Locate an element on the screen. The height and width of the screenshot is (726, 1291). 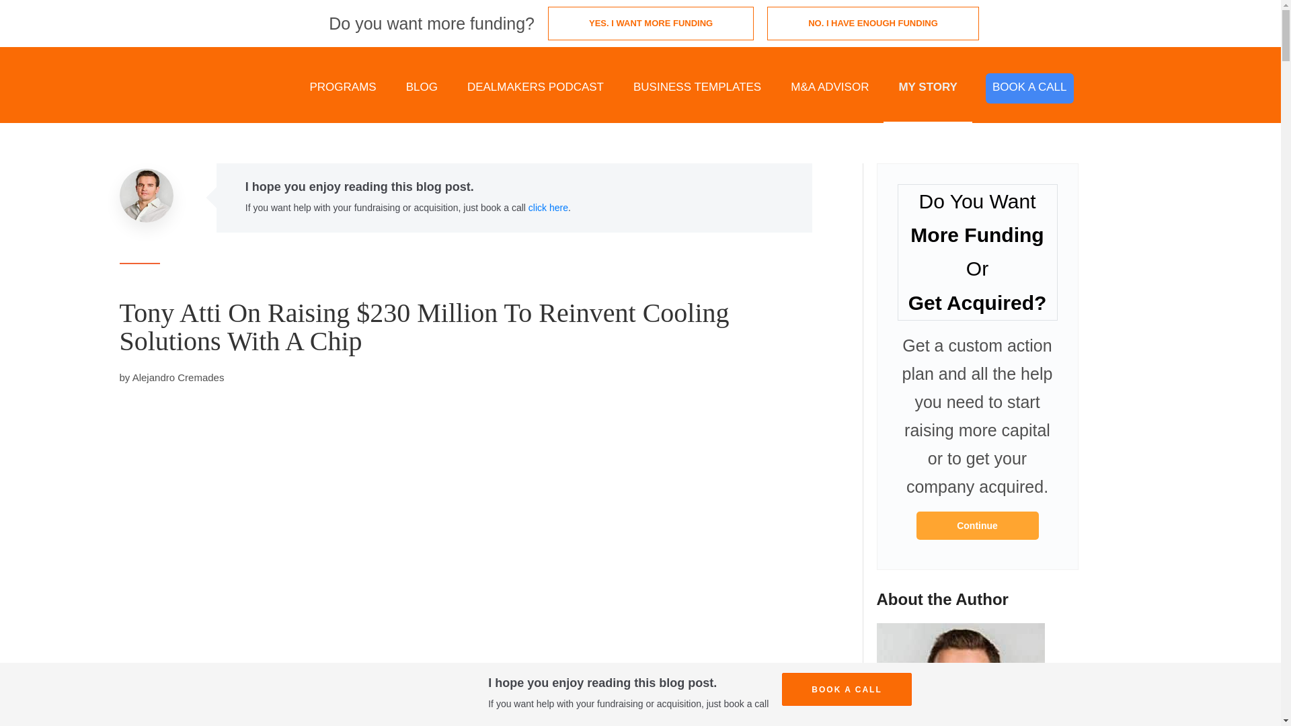
click here is located at coordinates (547, 208).